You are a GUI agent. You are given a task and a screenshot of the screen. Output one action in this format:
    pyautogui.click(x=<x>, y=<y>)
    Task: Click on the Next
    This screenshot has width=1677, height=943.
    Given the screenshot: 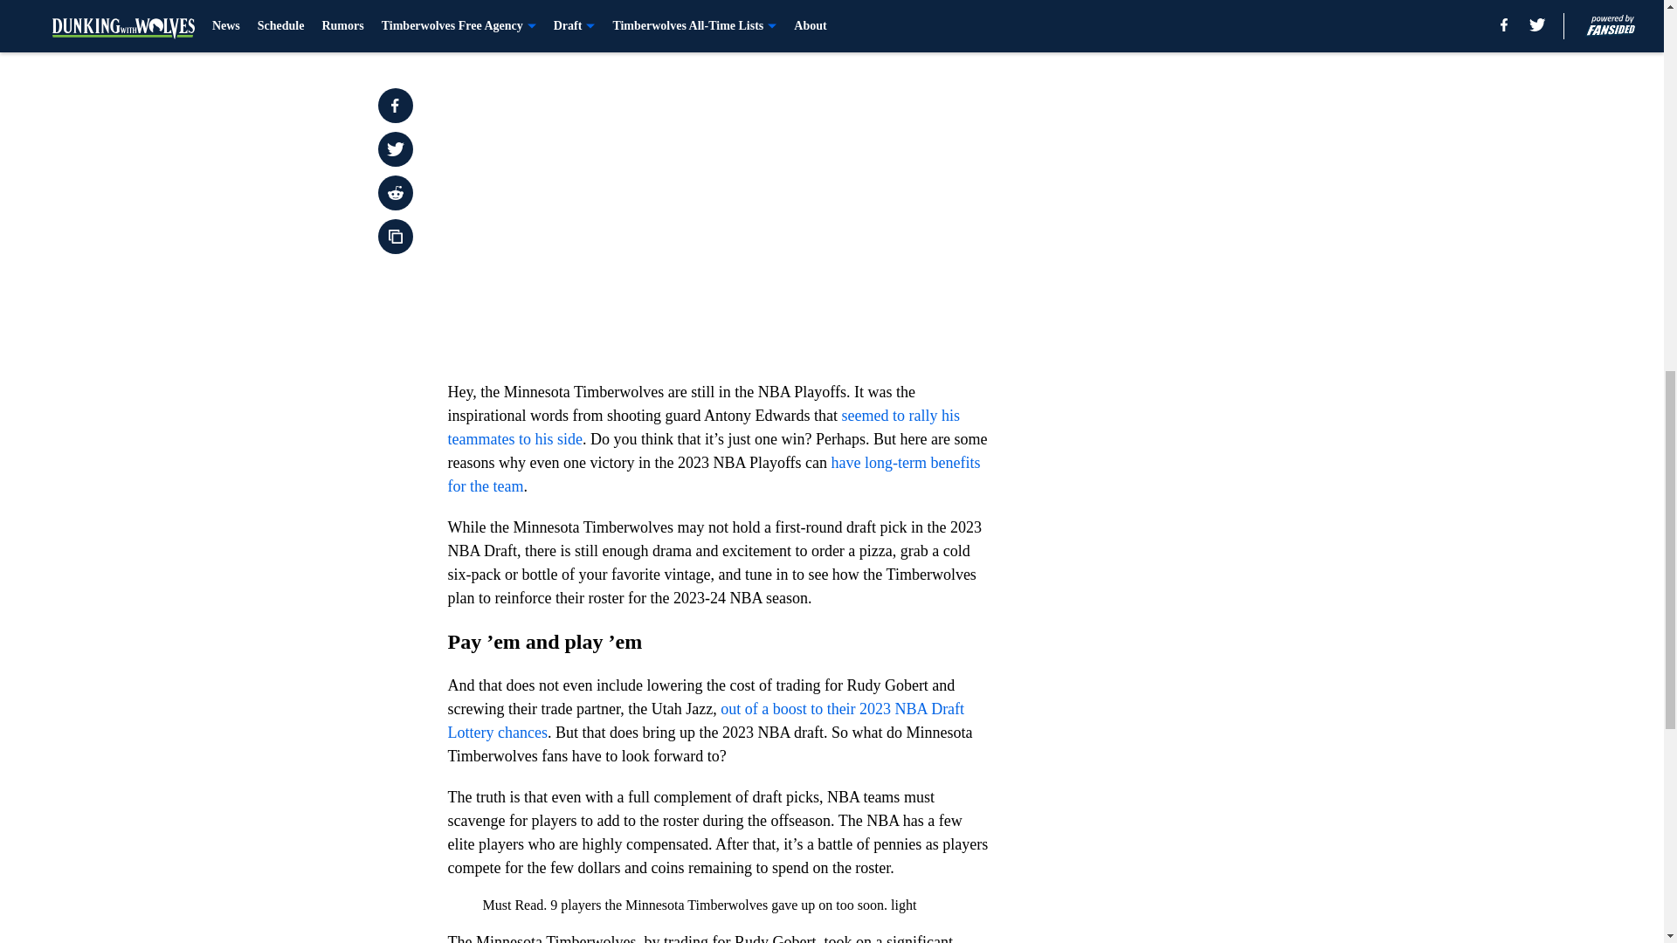 What is the action you would take?
    pyautogui.click(x=936, y=24)
    